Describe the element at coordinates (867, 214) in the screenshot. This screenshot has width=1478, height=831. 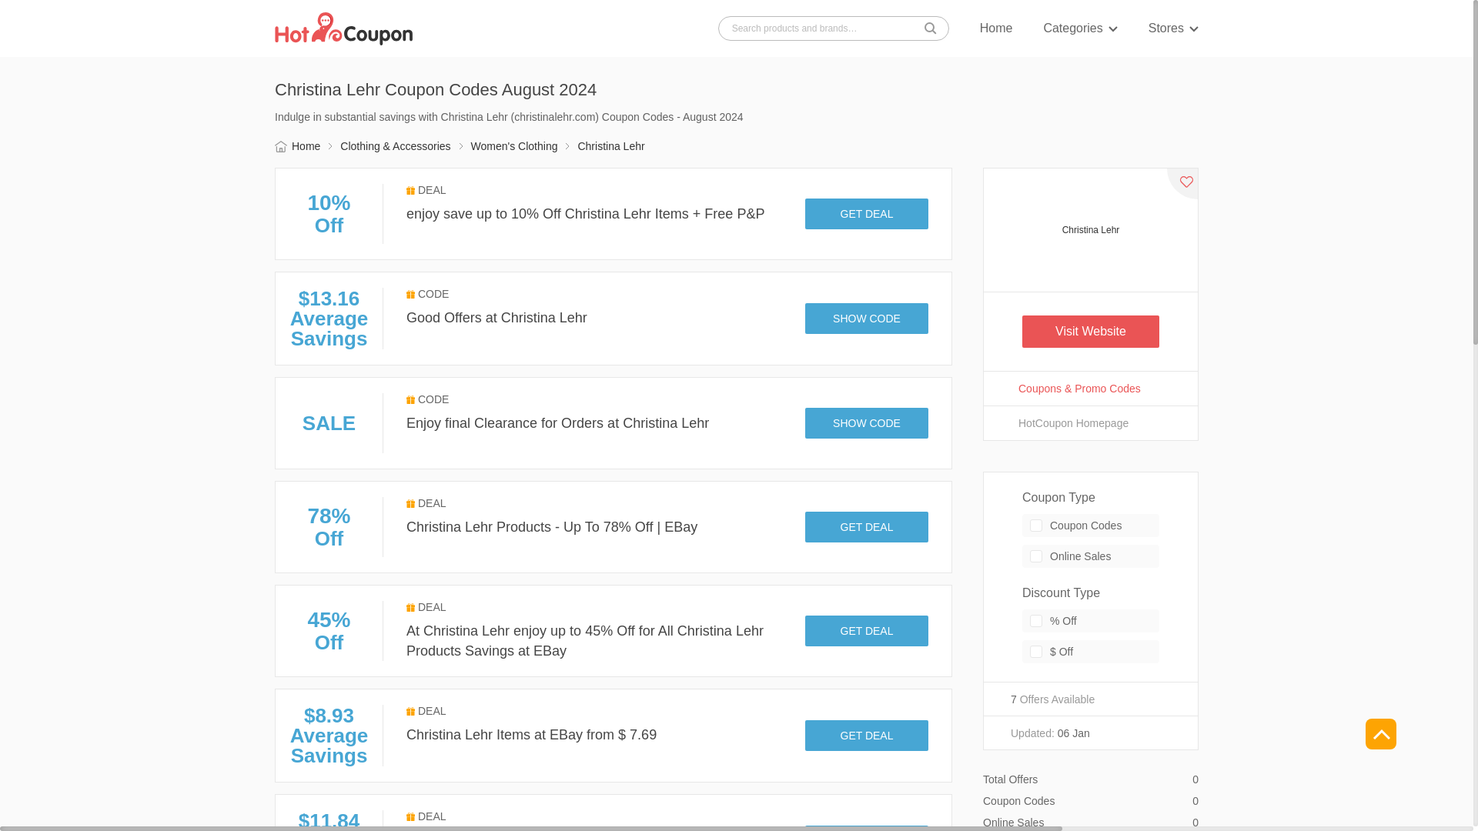
I see `GET DEAL` at that location.